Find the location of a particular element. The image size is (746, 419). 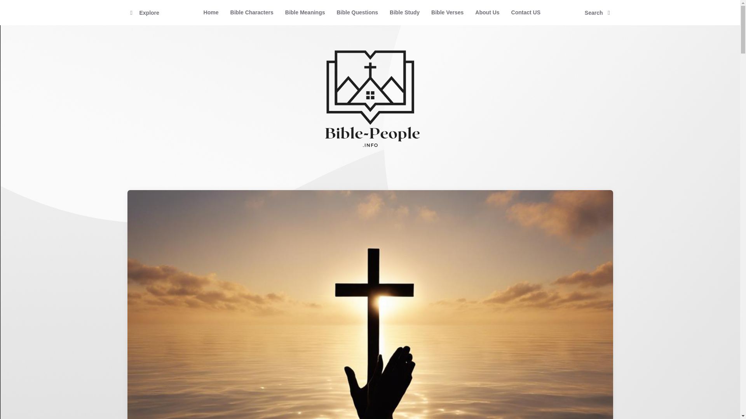

About Us is located at coordinates (487, 12).